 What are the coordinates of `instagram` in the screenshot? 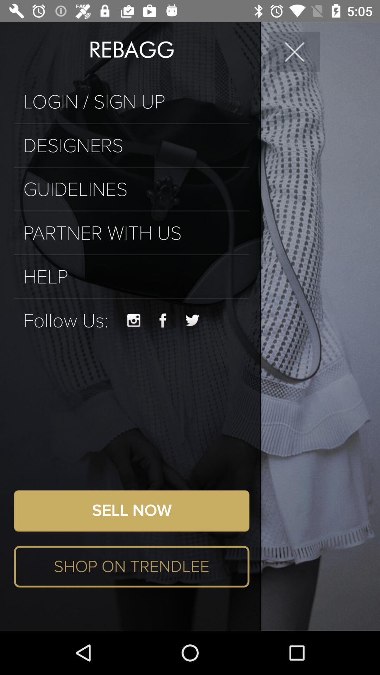 It's located at (134, 321).